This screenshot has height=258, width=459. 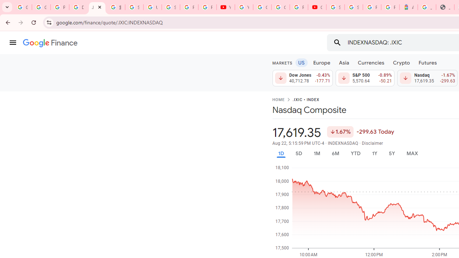 What do you see at coordinates (336, 7) in the screenshot?
I see `Sign in - Google Accounts` at bounding box center [336, 7].